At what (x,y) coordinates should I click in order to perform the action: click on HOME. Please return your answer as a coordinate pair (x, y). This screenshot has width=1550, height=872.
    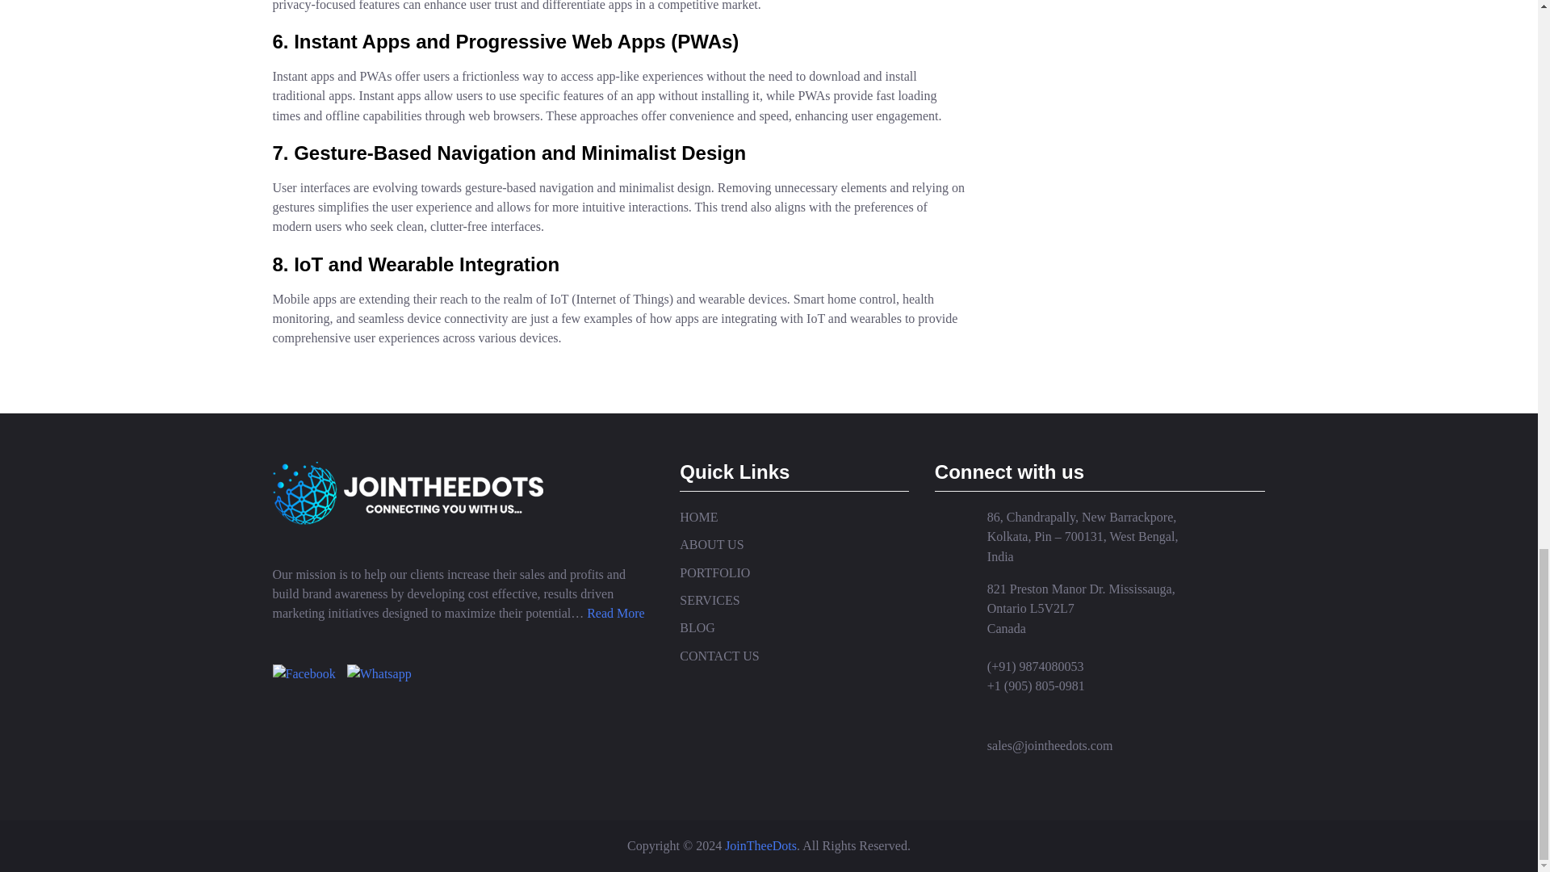
    Looking at the image, I should click on (794, 517).